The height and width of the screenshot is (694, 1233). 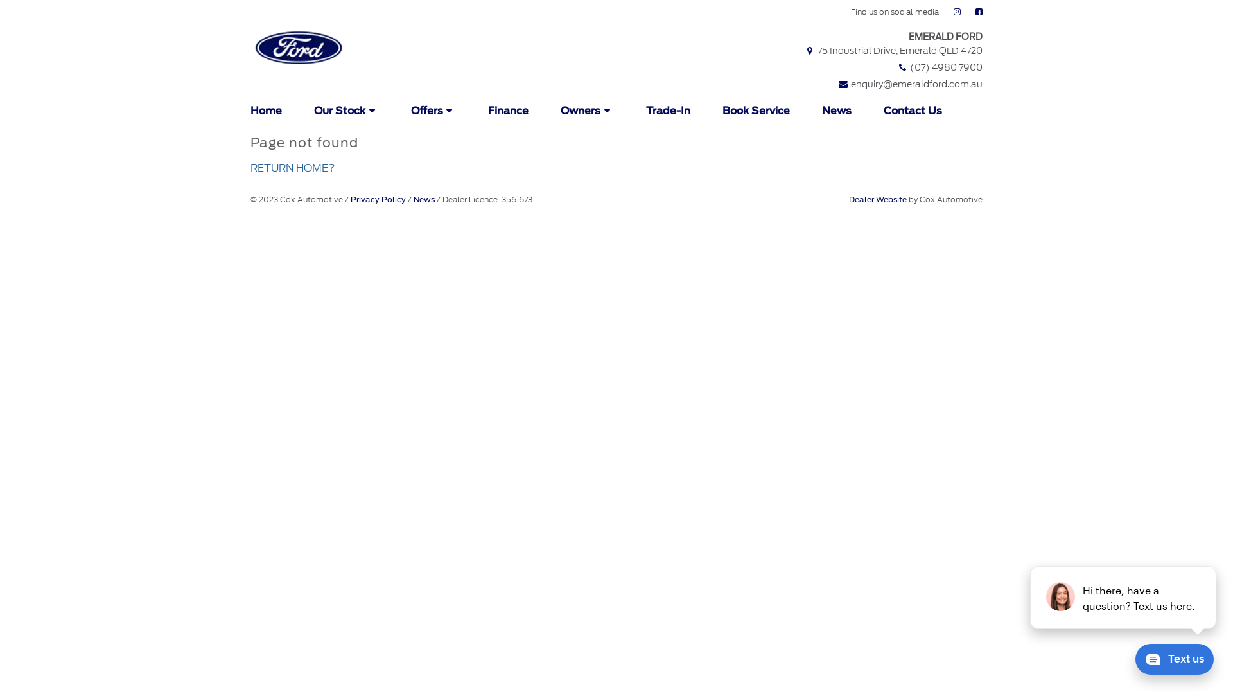 I want to click on Book Service, so click(x=756, y=111).